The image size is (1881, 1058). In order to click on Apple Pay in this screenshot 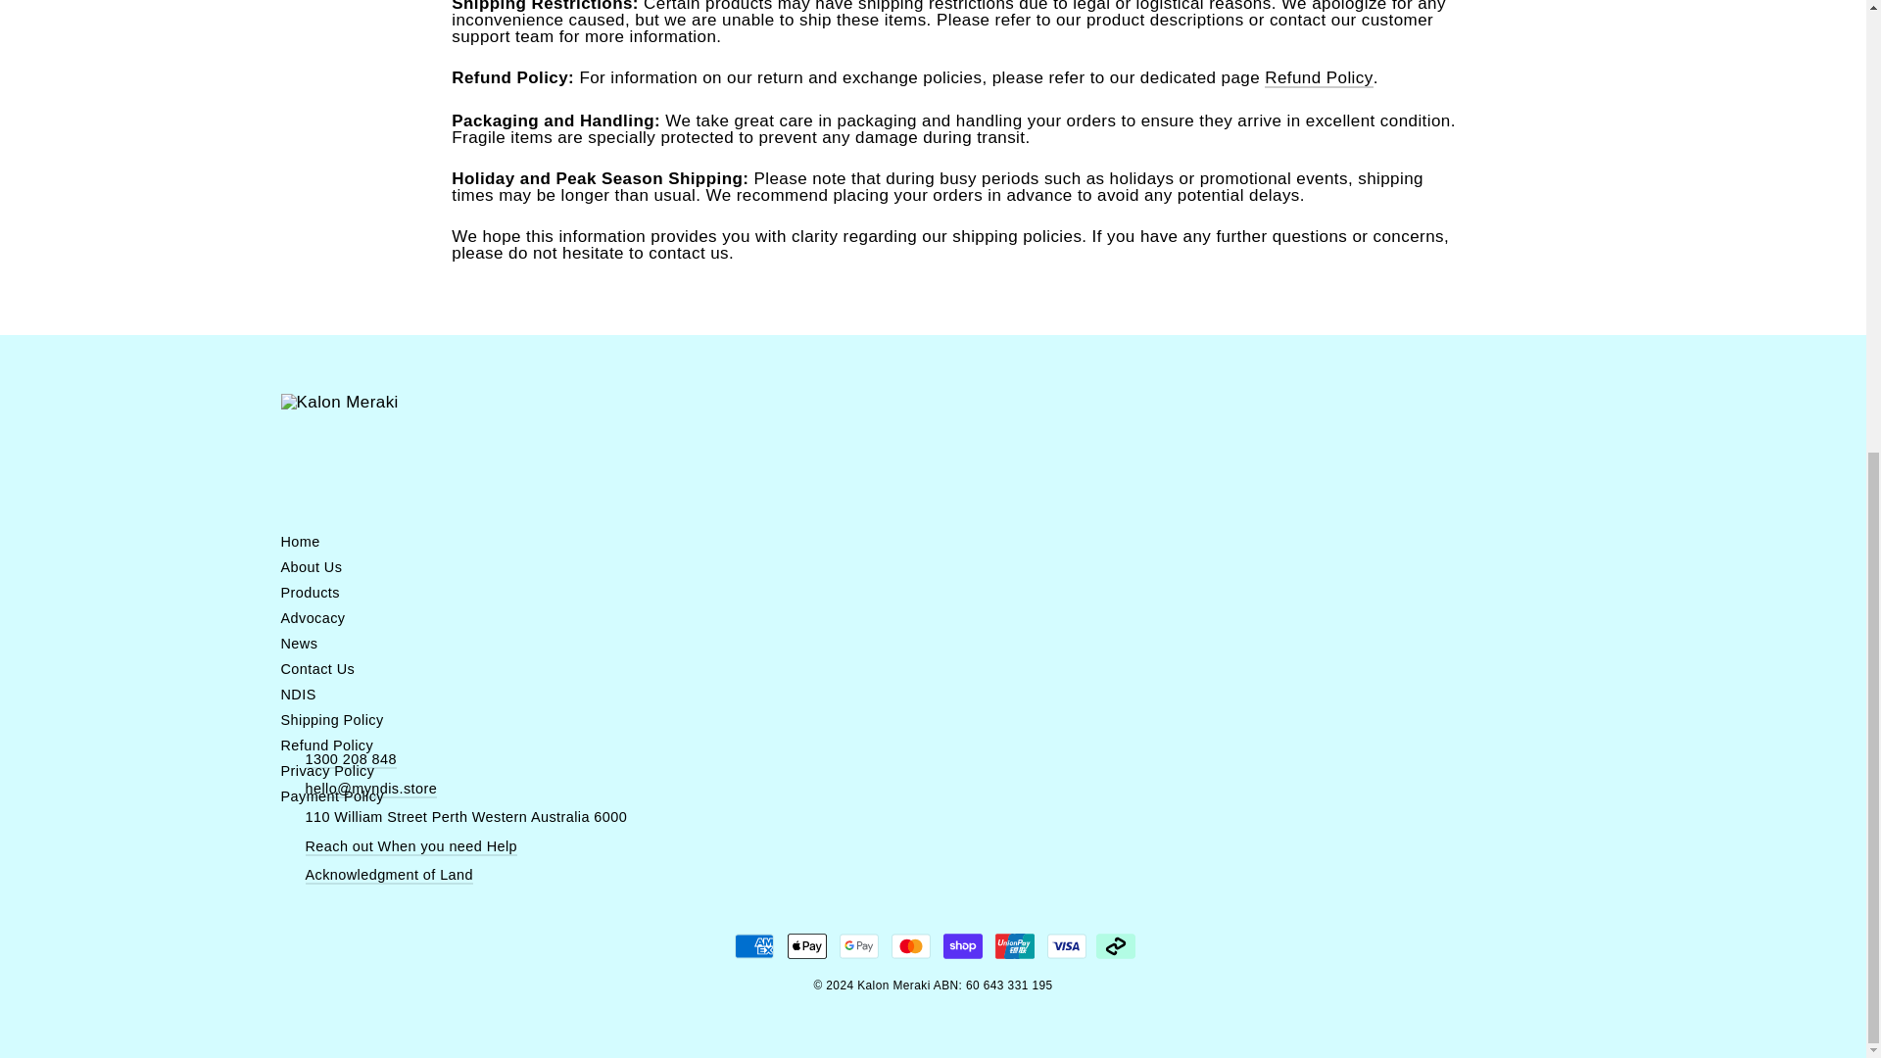, I will do `click(807, 946)`.